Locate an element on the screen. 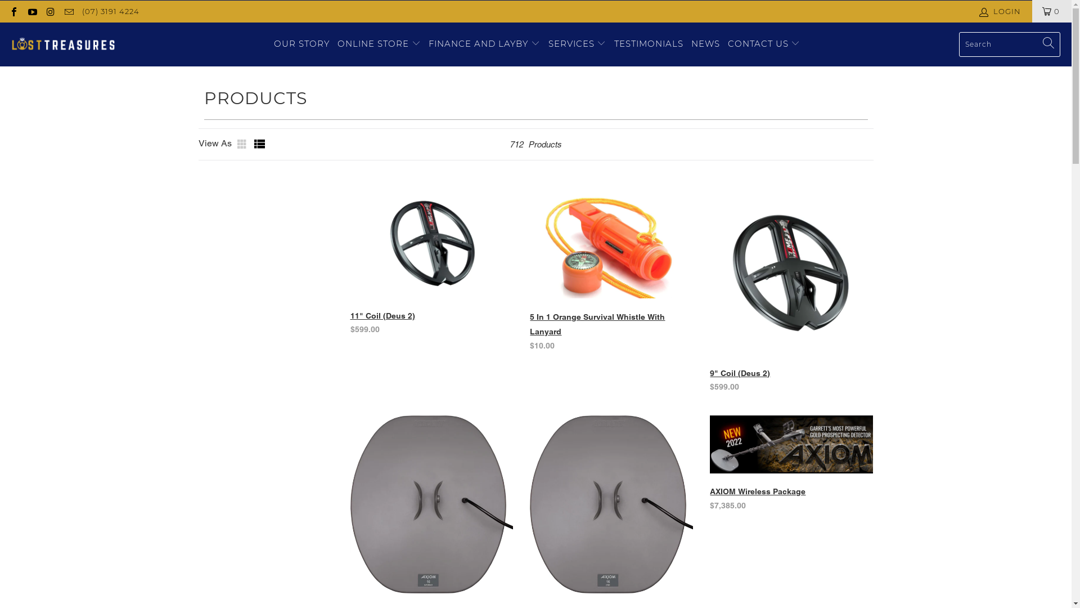 Image resolution: width=1080 pixels, height=608 pixels. List view is located at coordinates (260, 144).